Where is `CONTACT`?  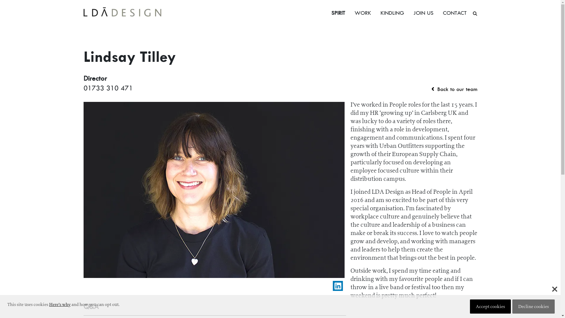
CONTACT is located at coordinates (454, 14).